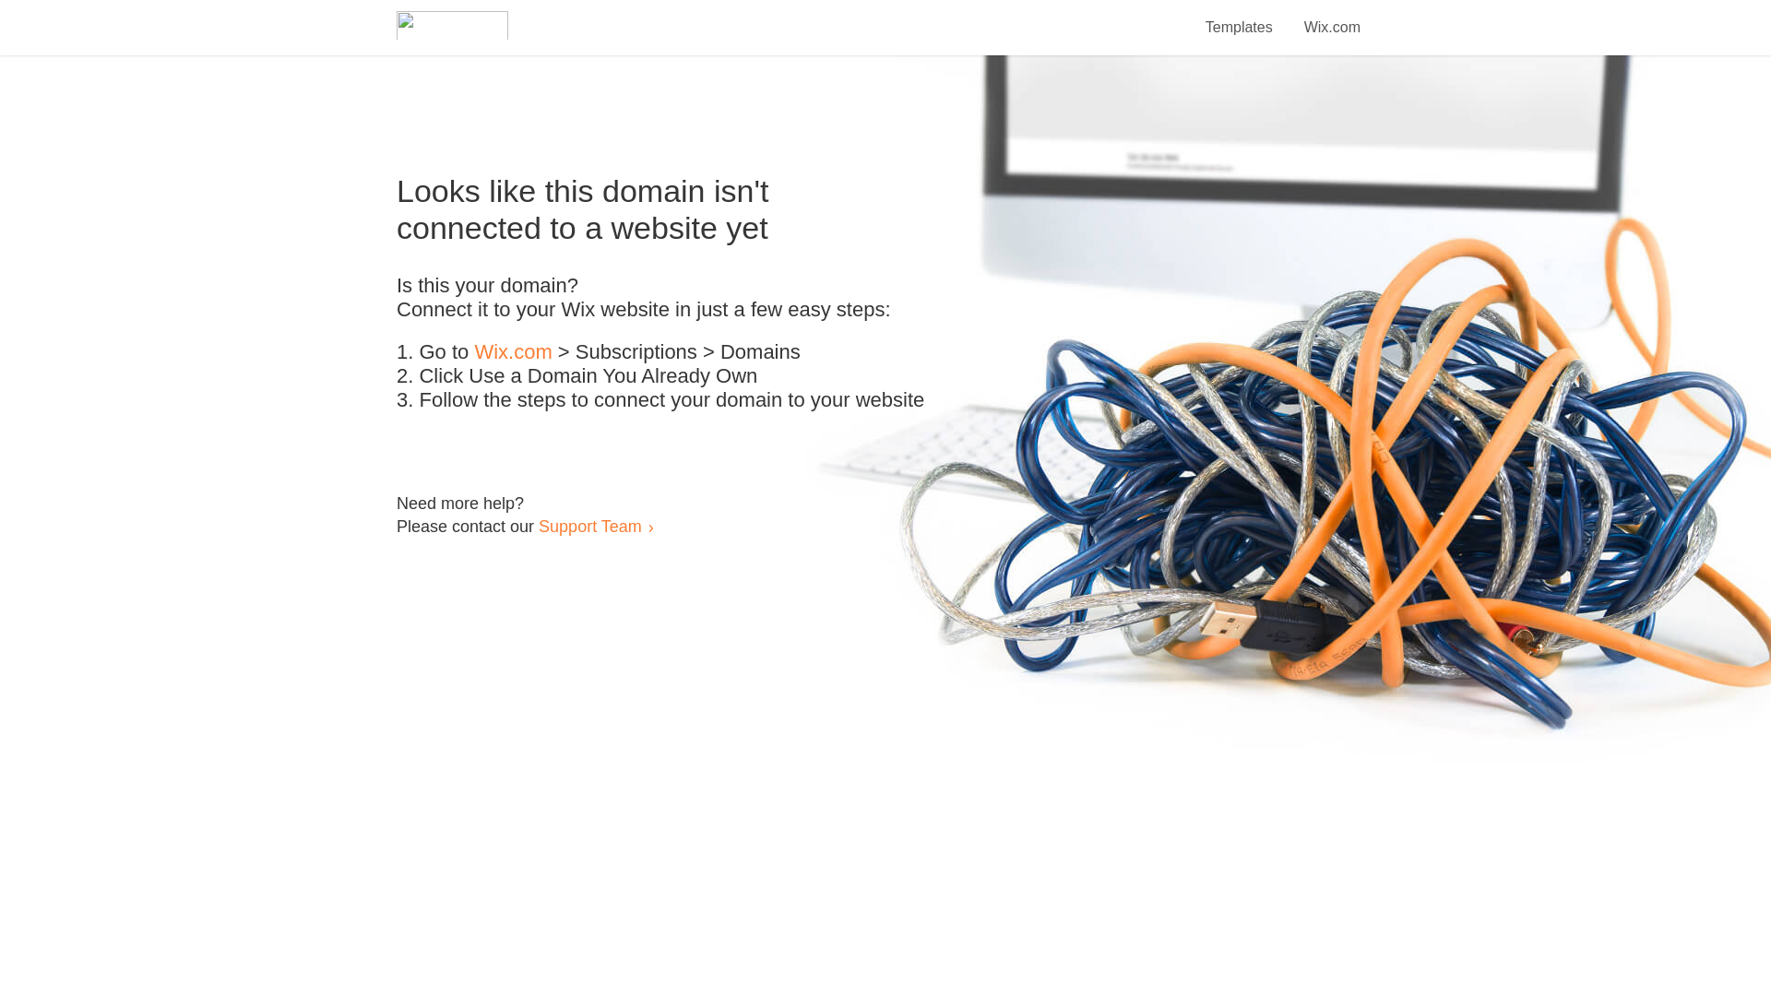 Image resolution: width=1771 pixels, height=996 pixels. What do you see at coordinates (1240, 17) in the screenshot?
I see `Templates` at bounding box center [1240, 17].